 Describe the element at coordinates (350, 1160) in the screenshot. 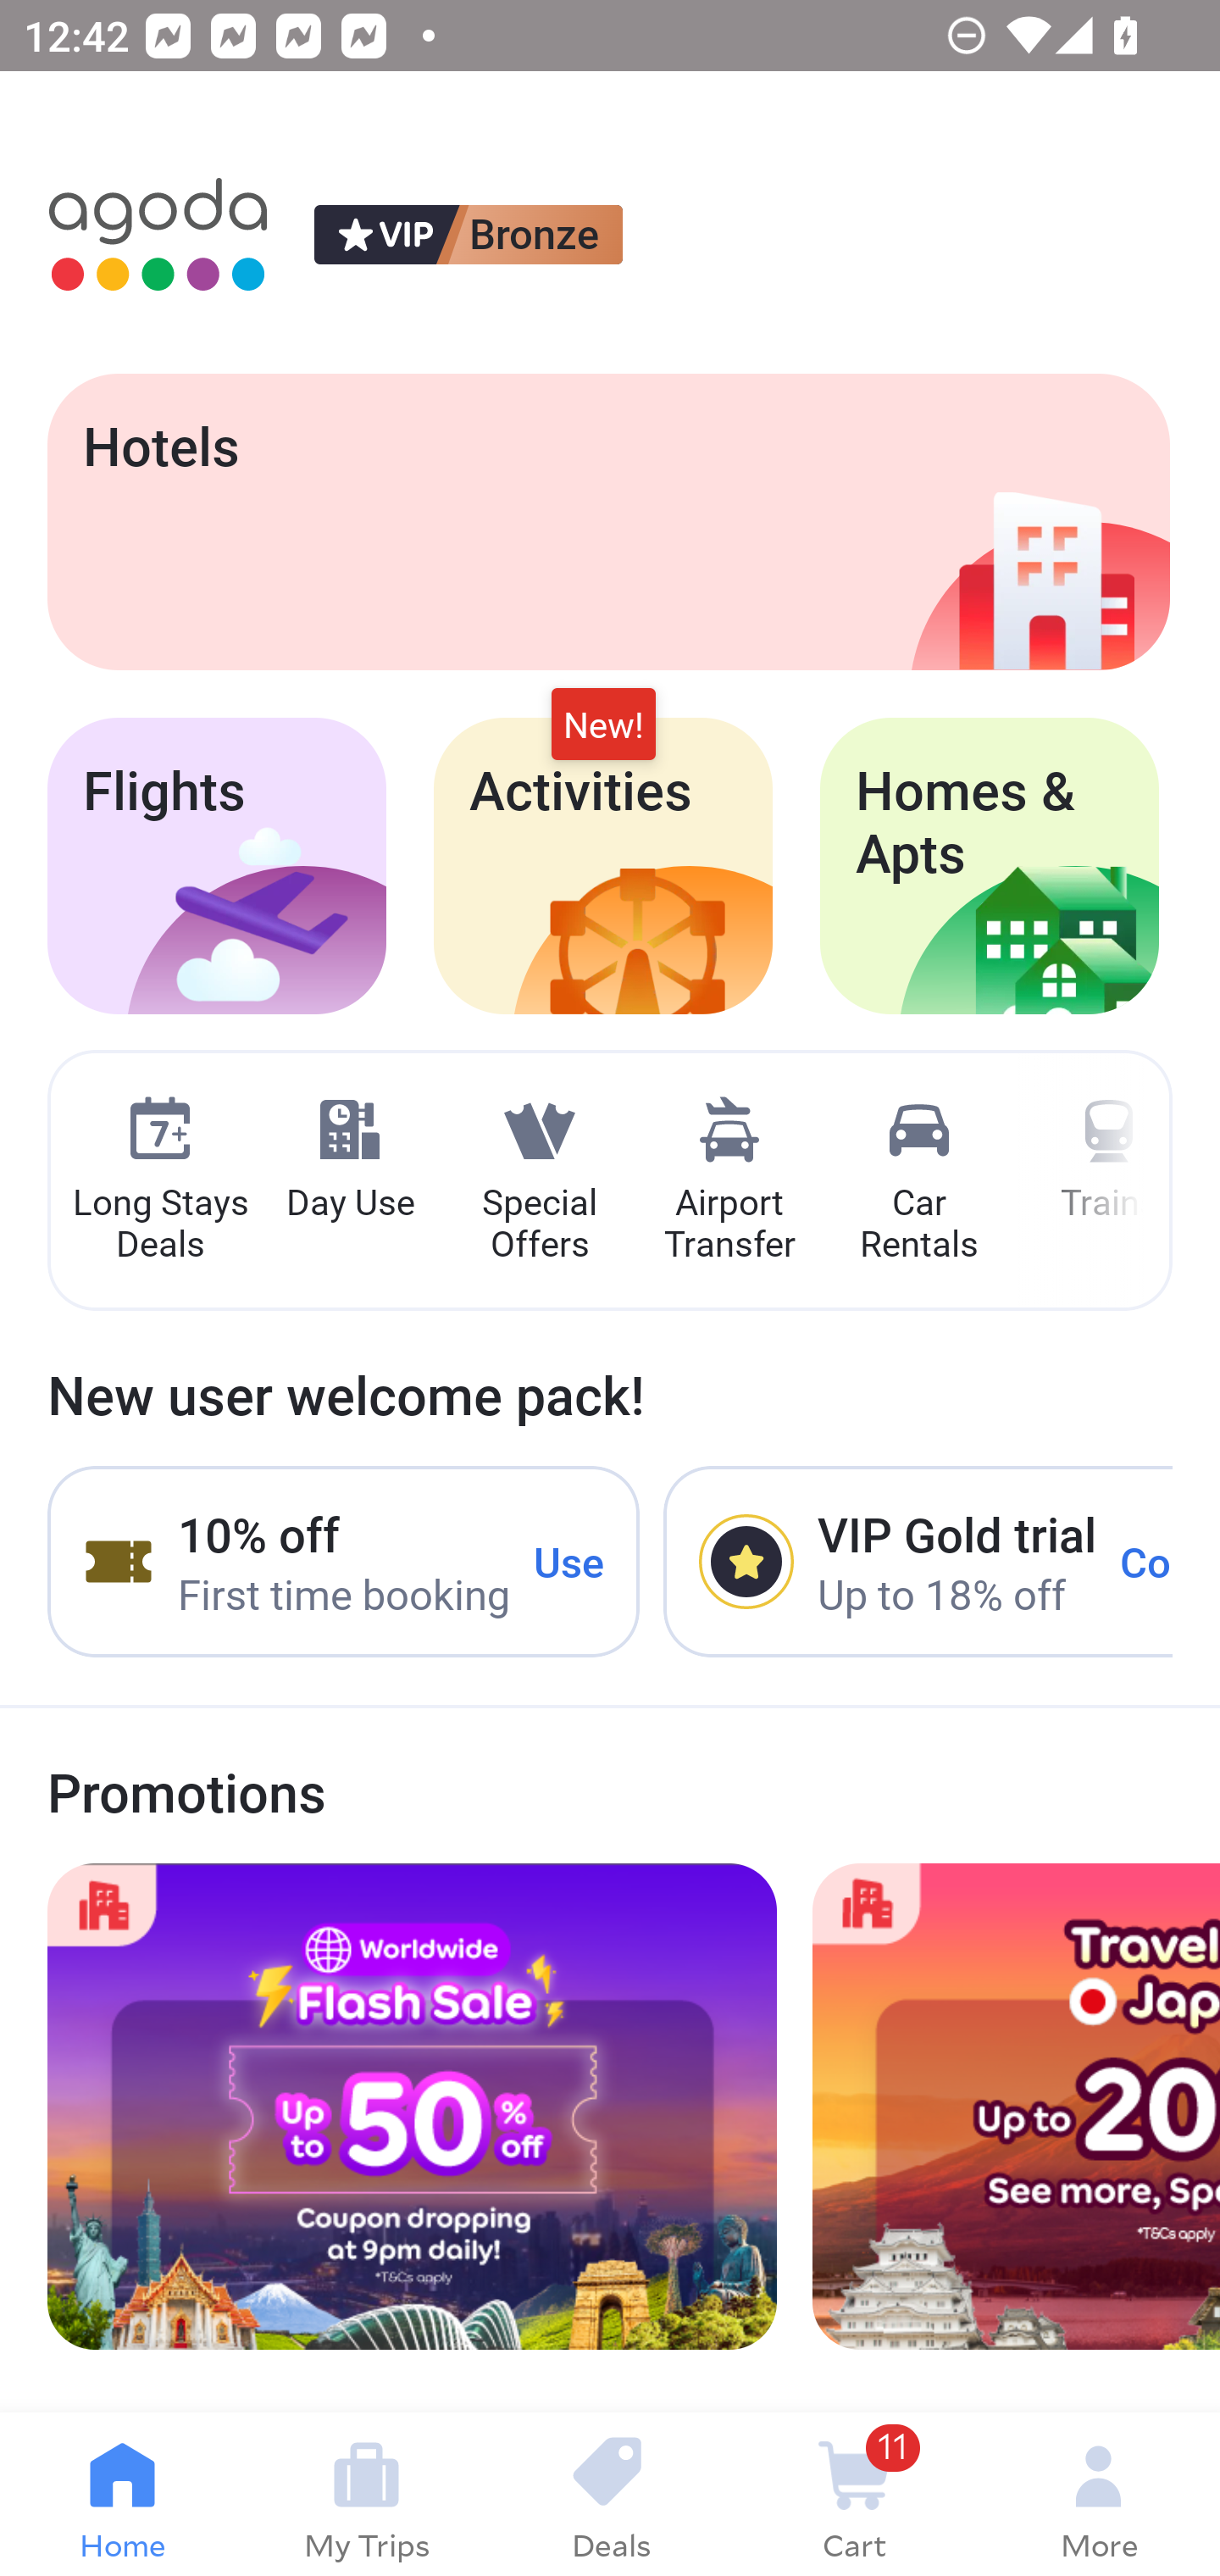

I see `Day Use` at that location.